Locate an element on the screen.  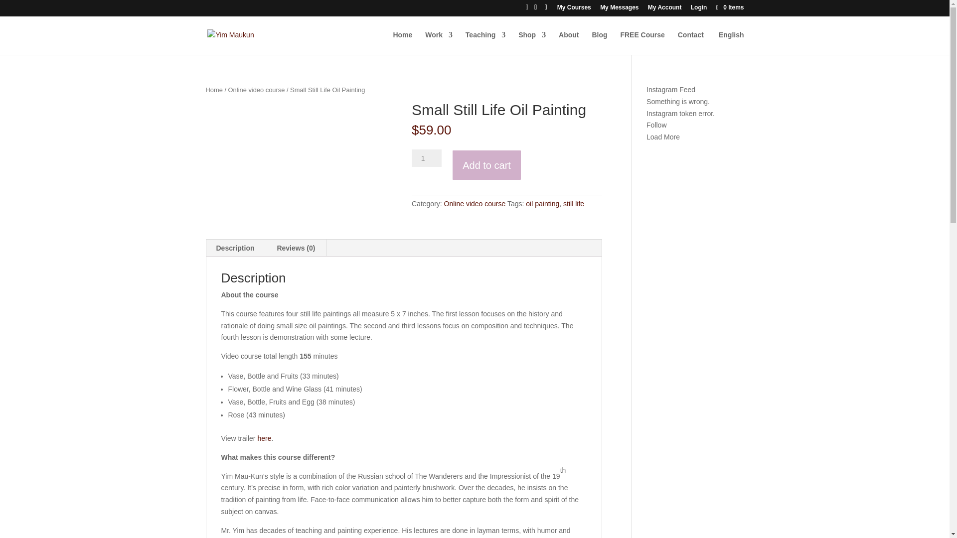
FREE Course is located at coordinates (642, 43).